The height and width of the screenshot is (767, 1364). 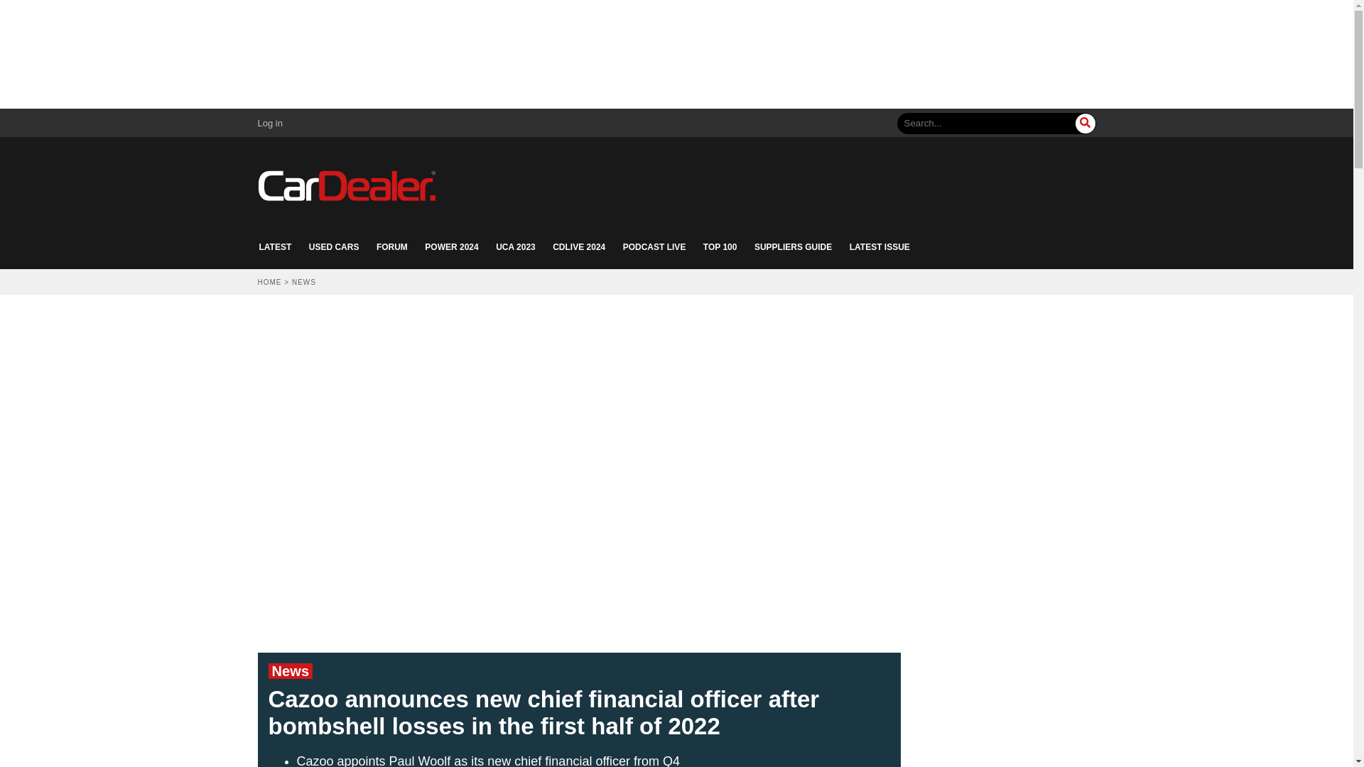 What do you see at coordinates (793, 247) in the screenshot?
I see `SUPPLIERS GUIDE` at bounding box center [793, 247].